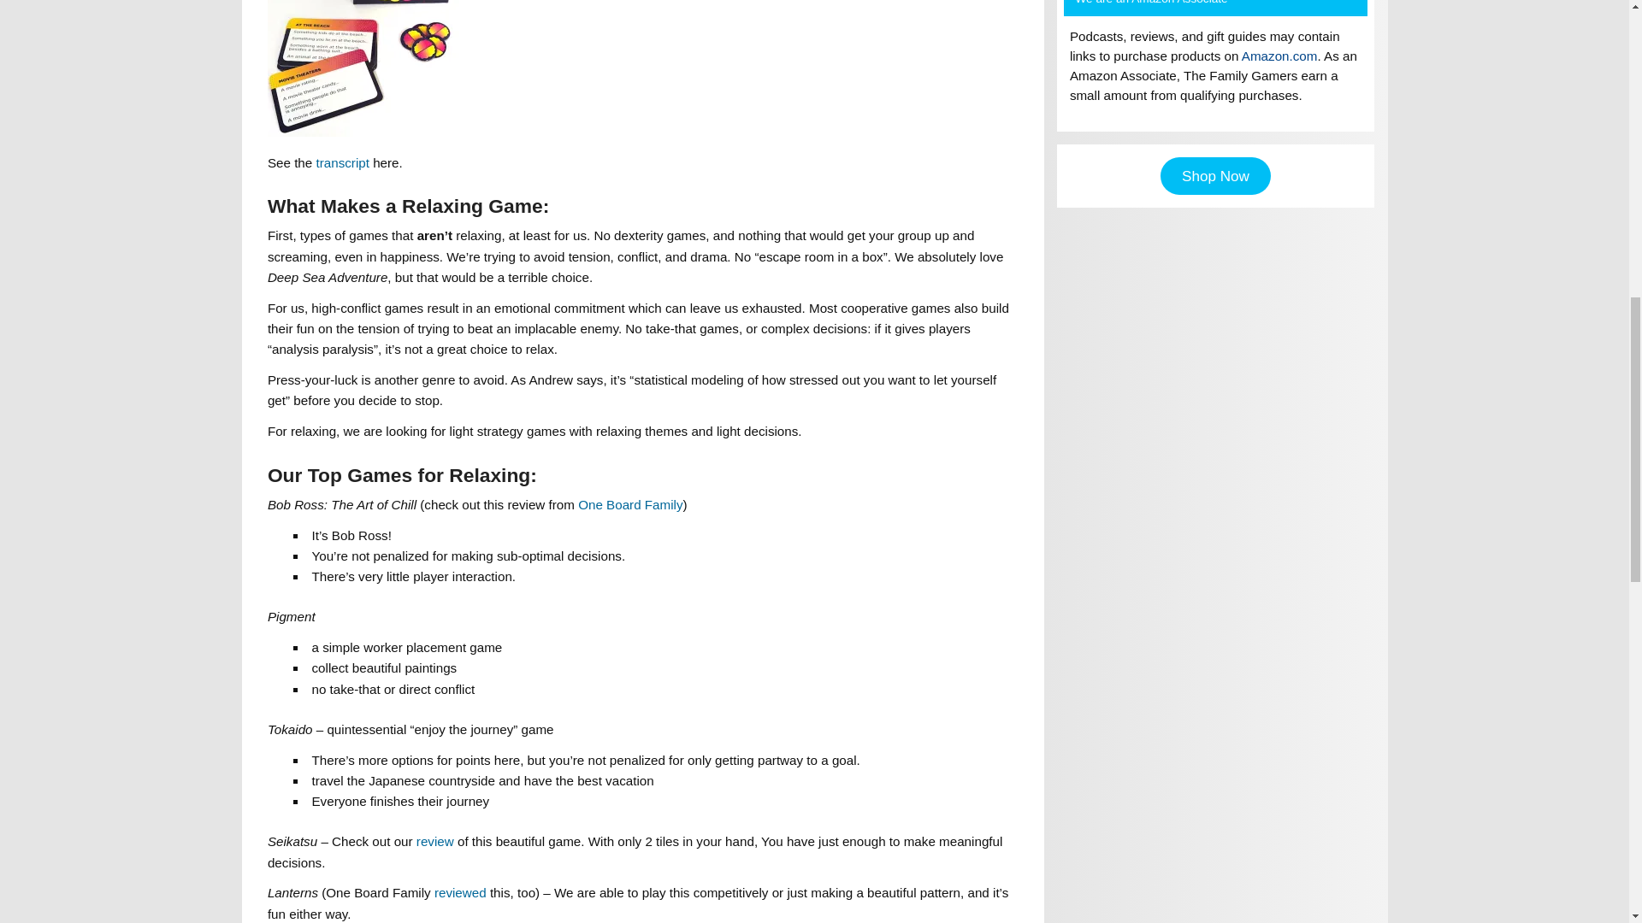  What do you see at coordinates (460, 892) in the screenshot?
I see `reviewed` at bounding box center [460, 892].